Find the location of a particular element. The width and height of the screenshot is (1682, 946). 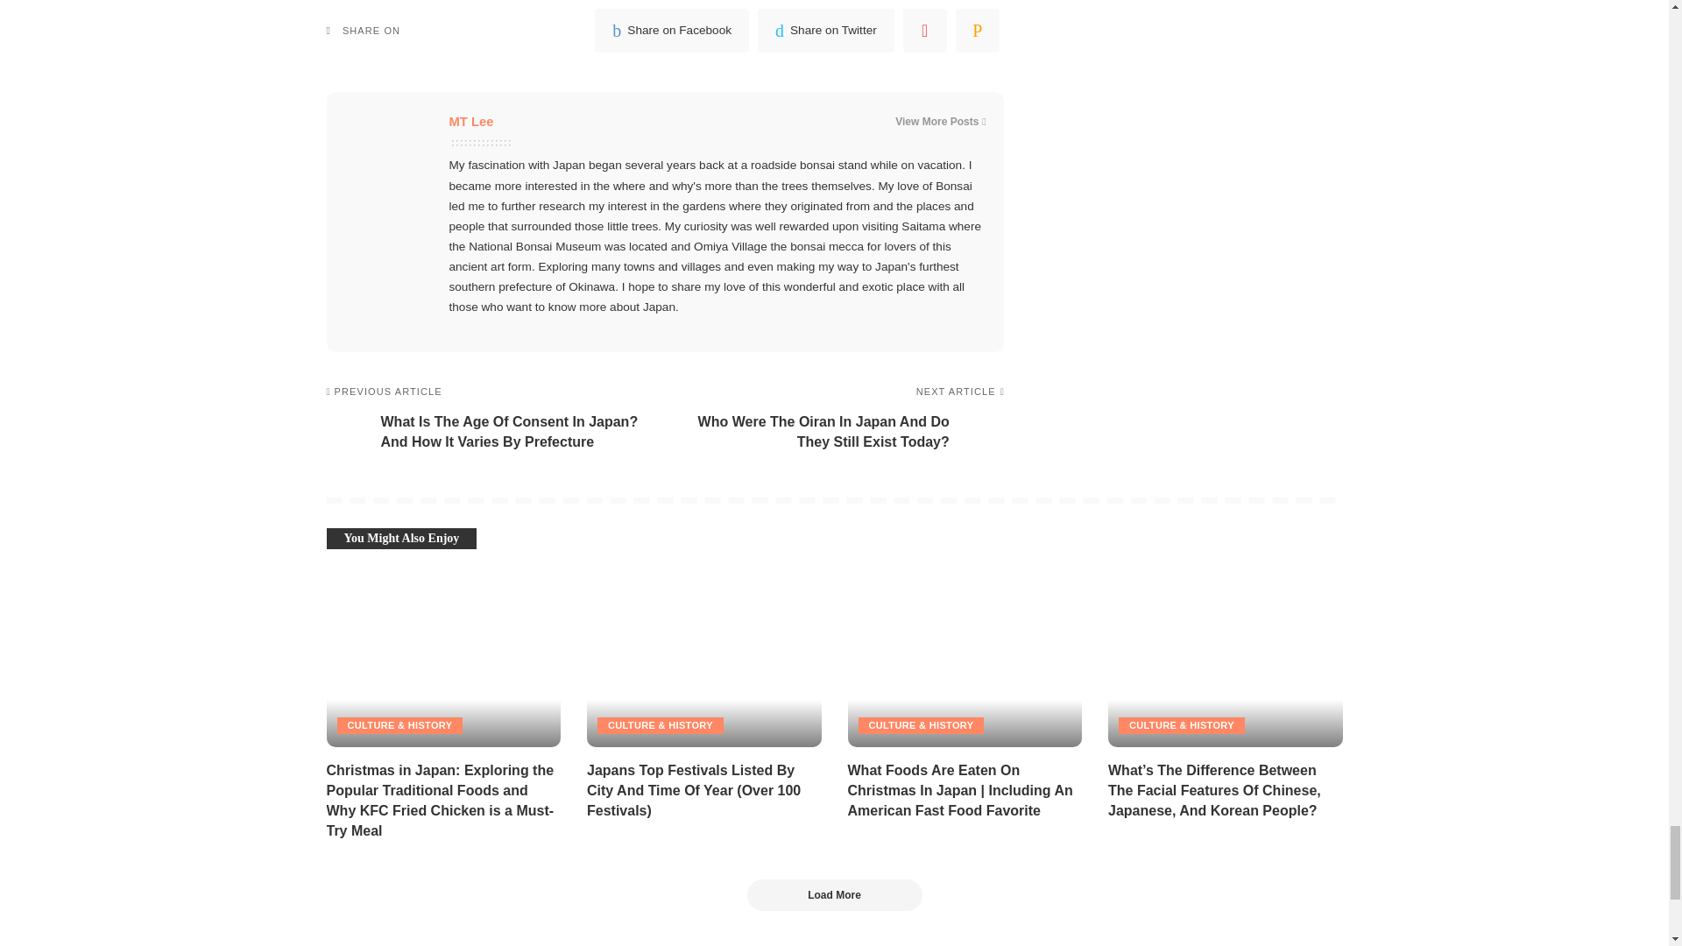

Twitter is located at coordinates (826, 30).